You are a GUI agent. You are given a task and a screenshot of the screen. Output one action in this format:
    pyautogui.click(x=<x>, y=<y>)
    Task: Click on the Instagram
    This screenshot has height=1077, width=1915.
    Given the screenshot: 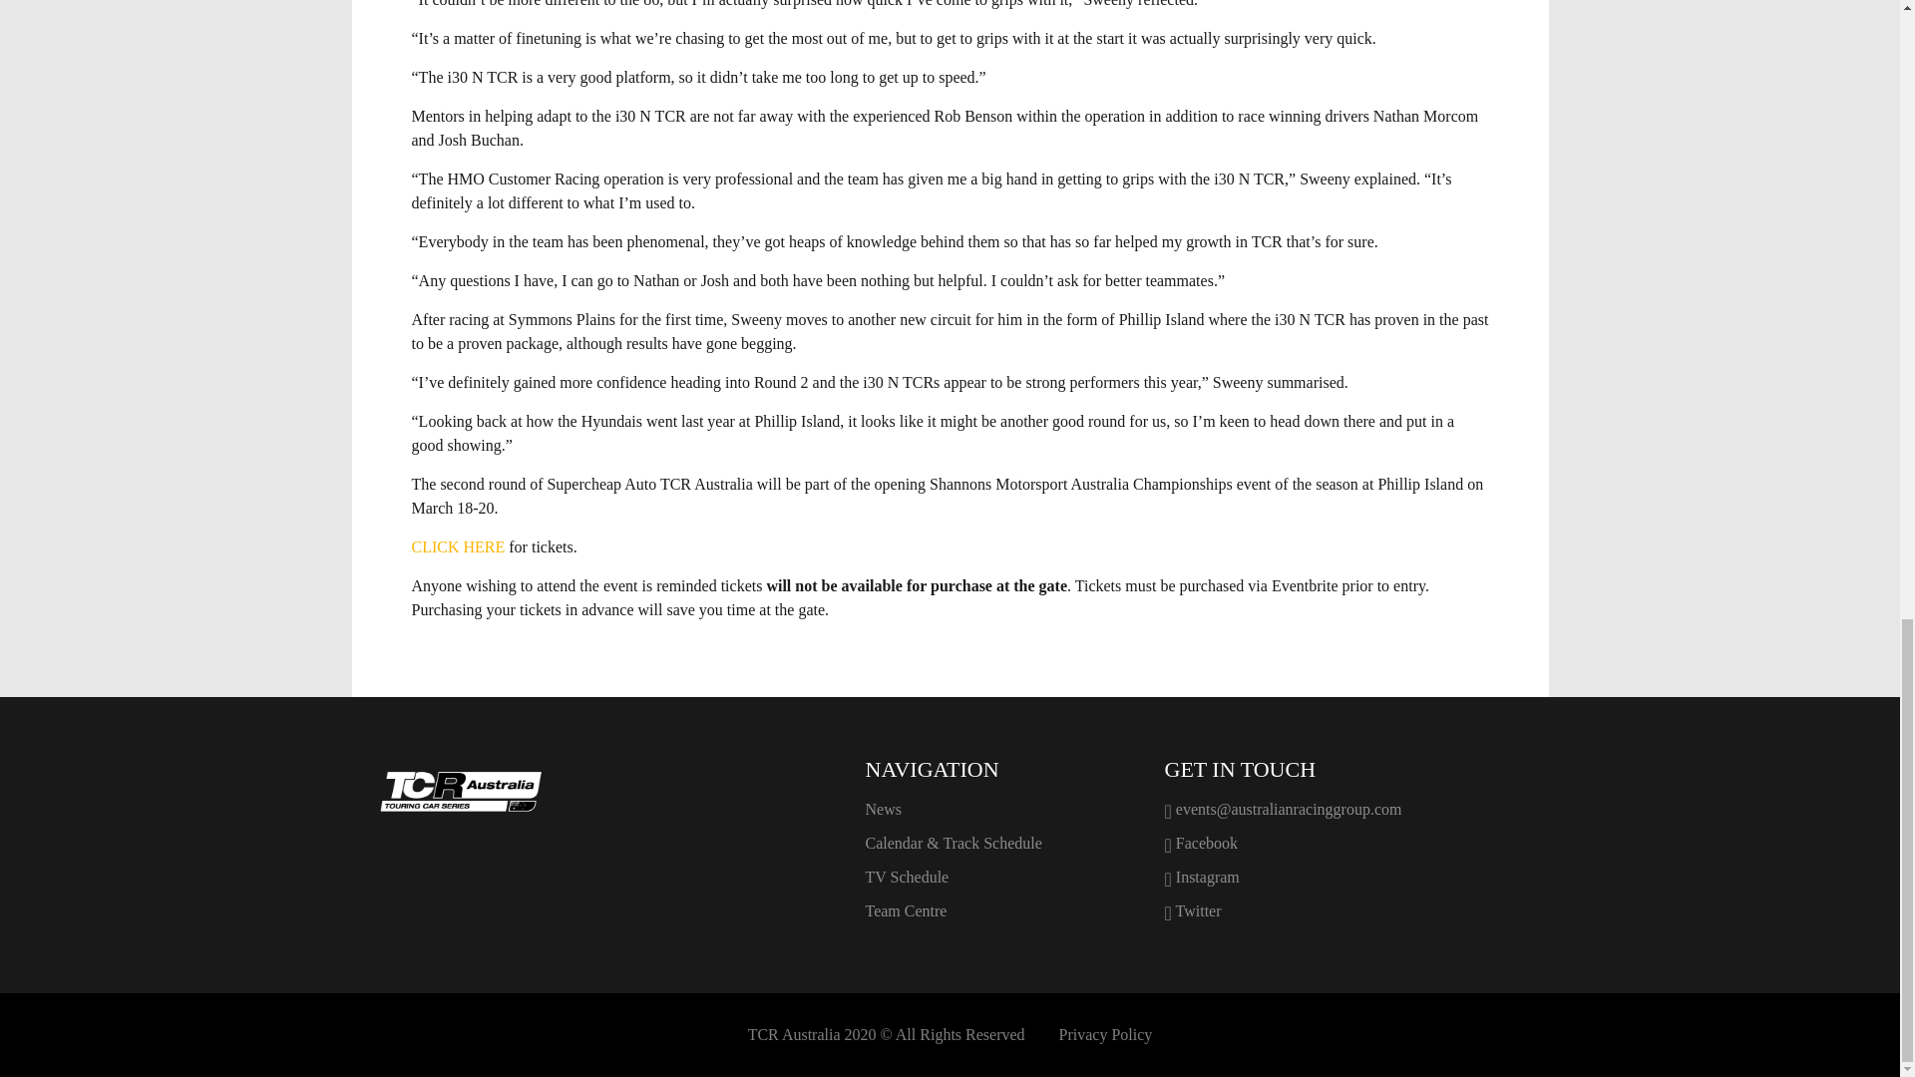 What is the action you would take?
    pyautogui.click(x=1348, y=878)
    